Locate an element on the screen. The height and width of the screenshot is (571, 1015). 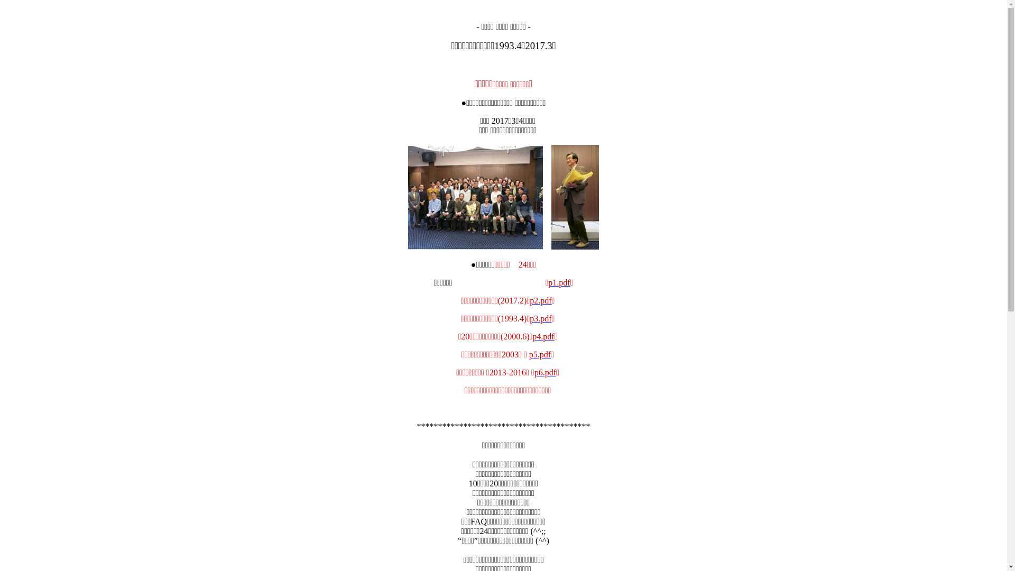
p5.pdf is located at coordinates (540, 354).